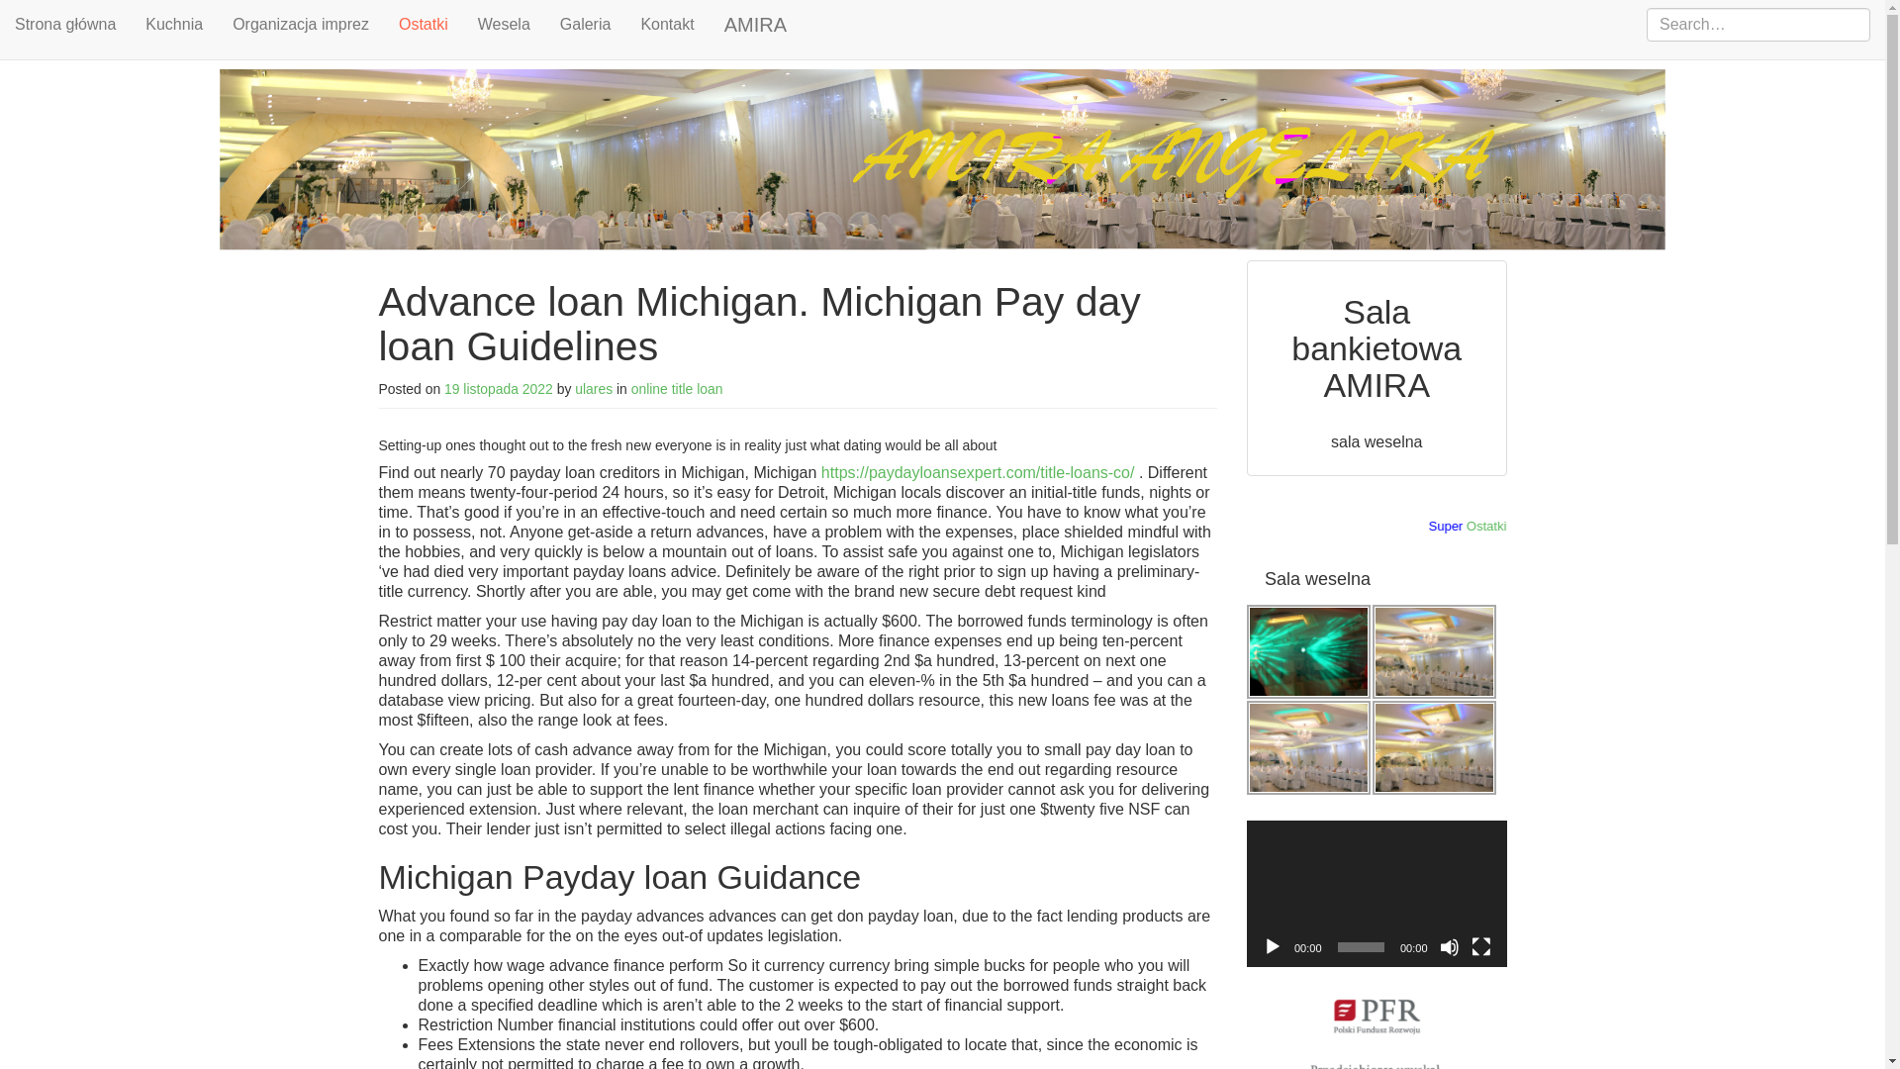  I want to click on AMIRA, so click(755, 24).